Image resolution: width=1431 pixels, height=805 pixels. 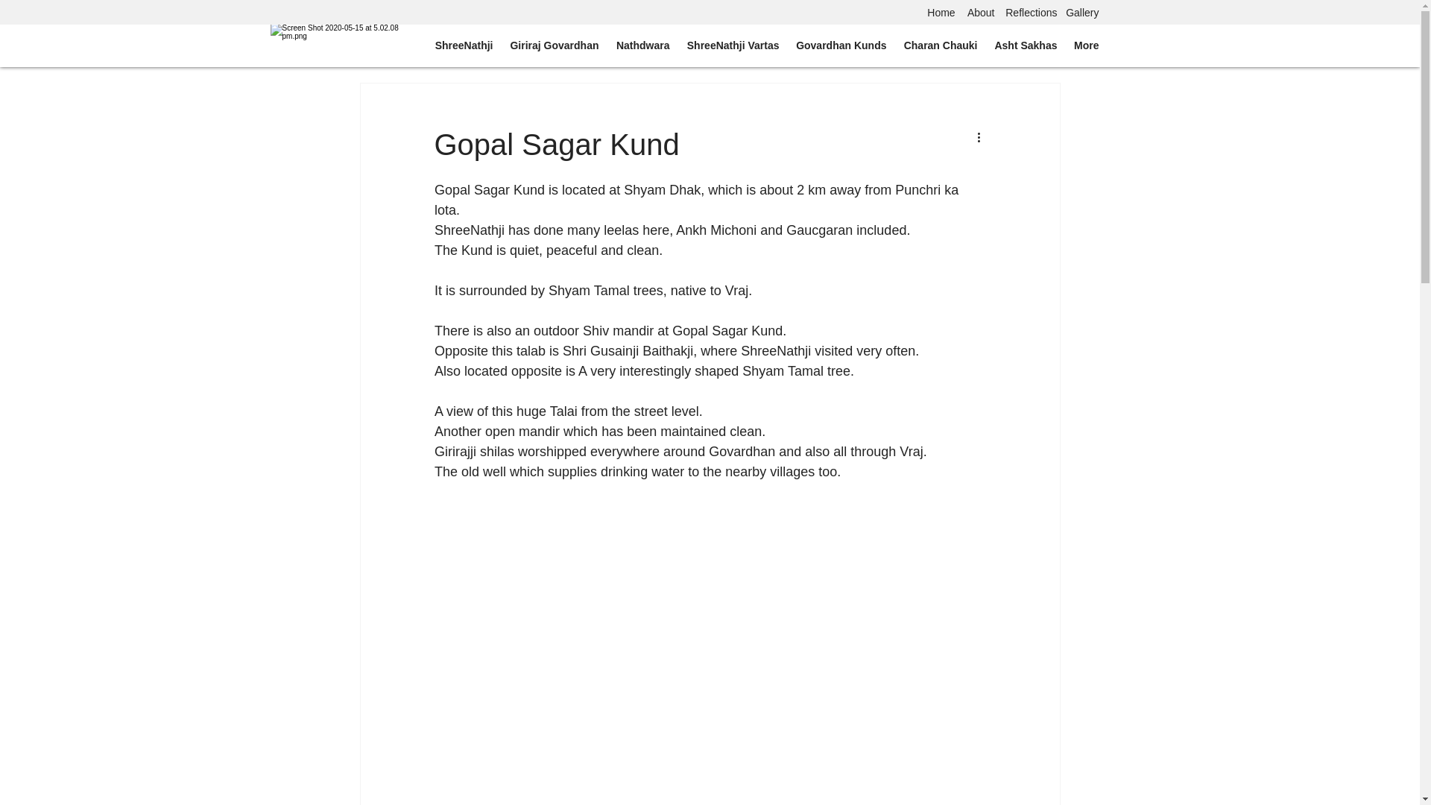 What do you see at coordinates (981, 12) in the screenshot?
I see `About` at bounding box center [981, 12].